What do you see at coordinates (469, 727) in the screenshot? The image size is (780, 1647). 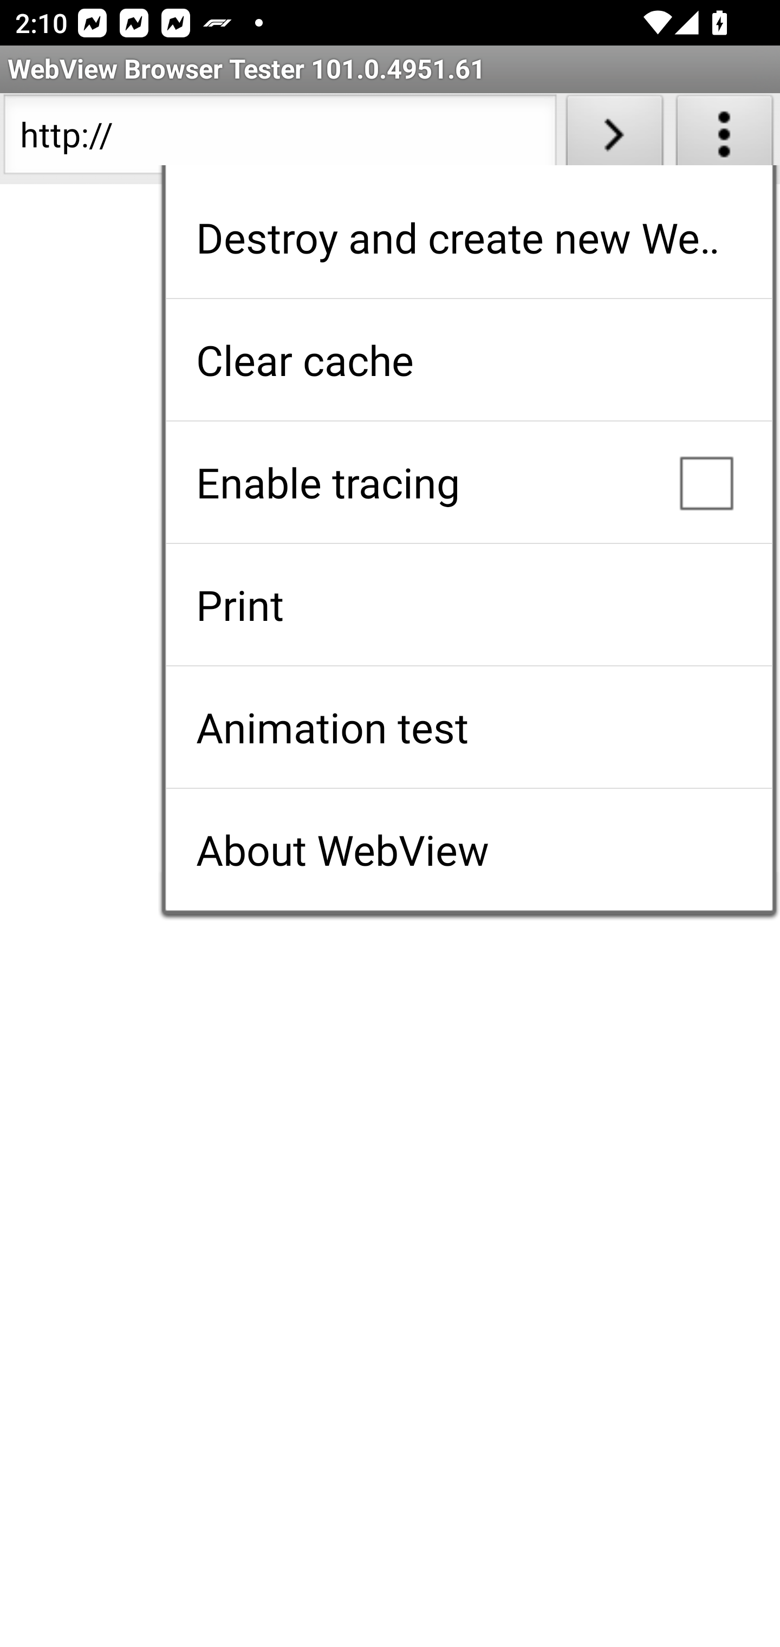 I see `Animation test` at bounding box center [469, 727].